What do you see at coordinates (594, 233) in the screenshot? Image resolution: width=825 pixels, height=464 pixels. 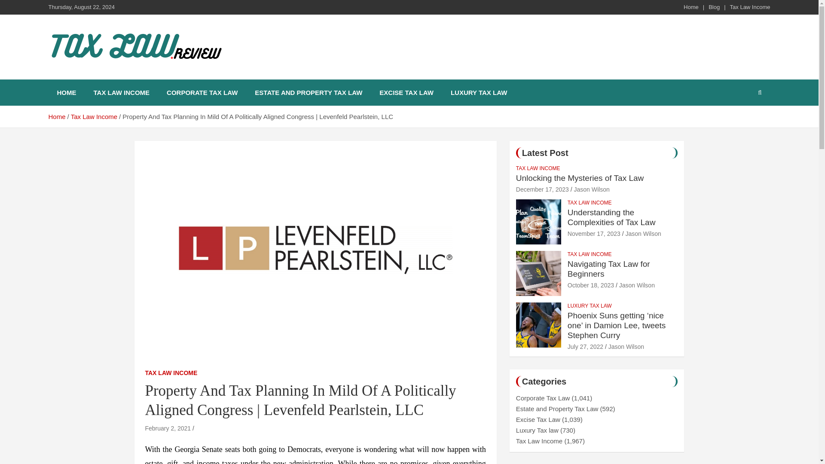 I see `Understanding the Complexities of Tax Law` at bounding box center [594, 233].